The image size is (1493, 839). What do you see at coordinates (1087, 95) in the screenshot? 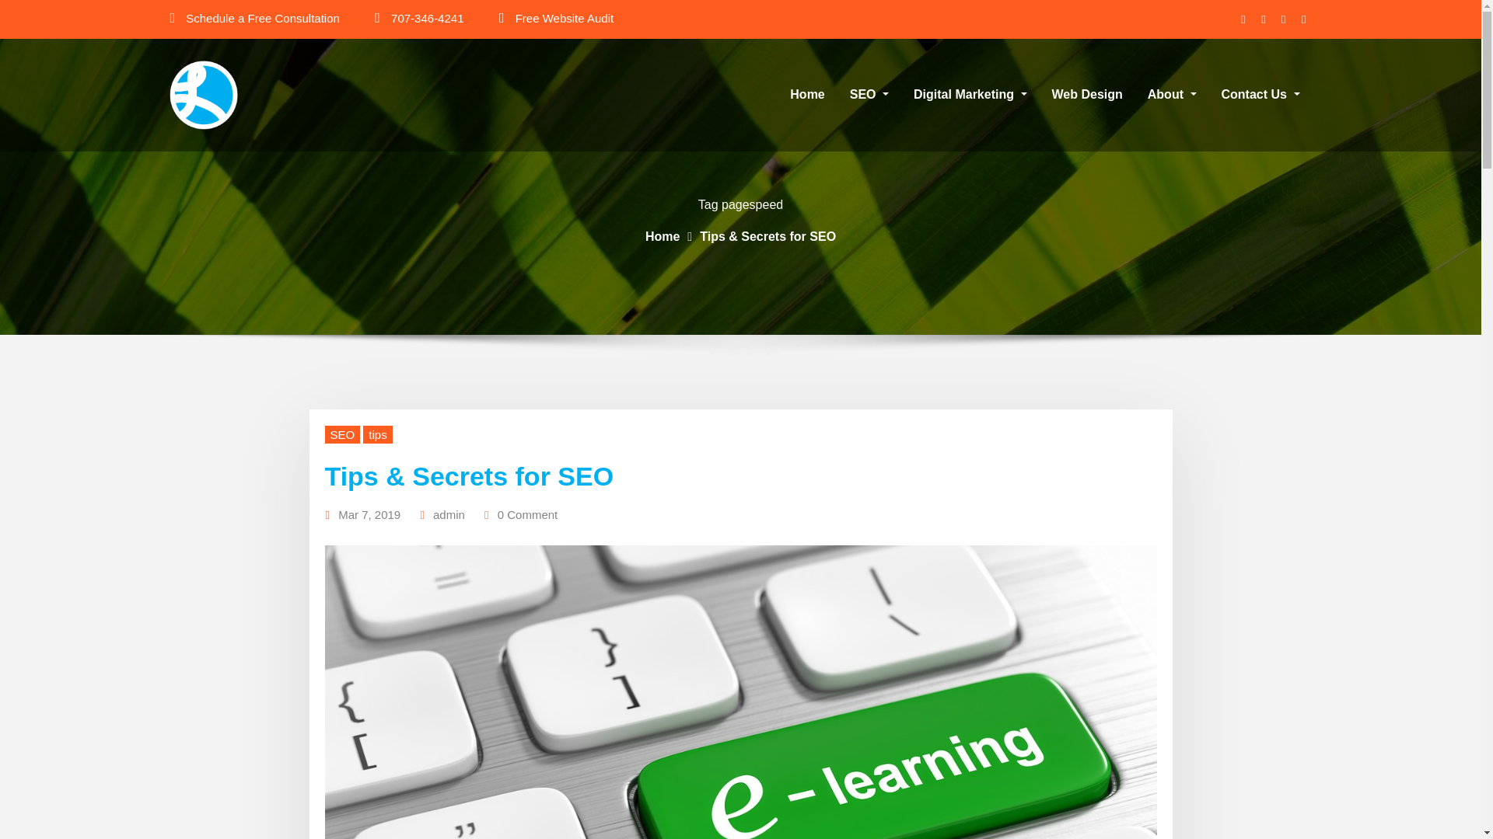
I see `Web Design` at bounding box center [1087, 95].